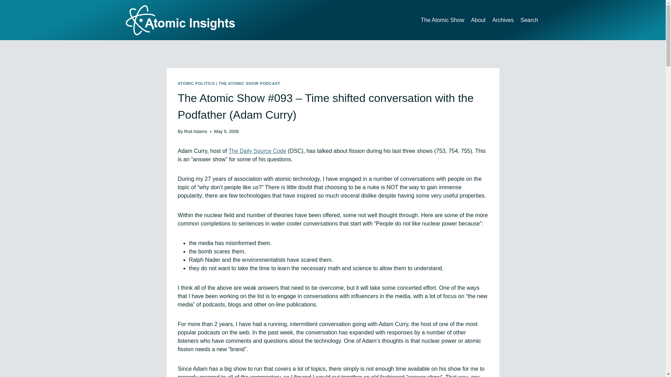 This screenshot has width=671, height=377. Describe the element at coordinates (503, 20) in the screenshot. I see `Archives` at that location.